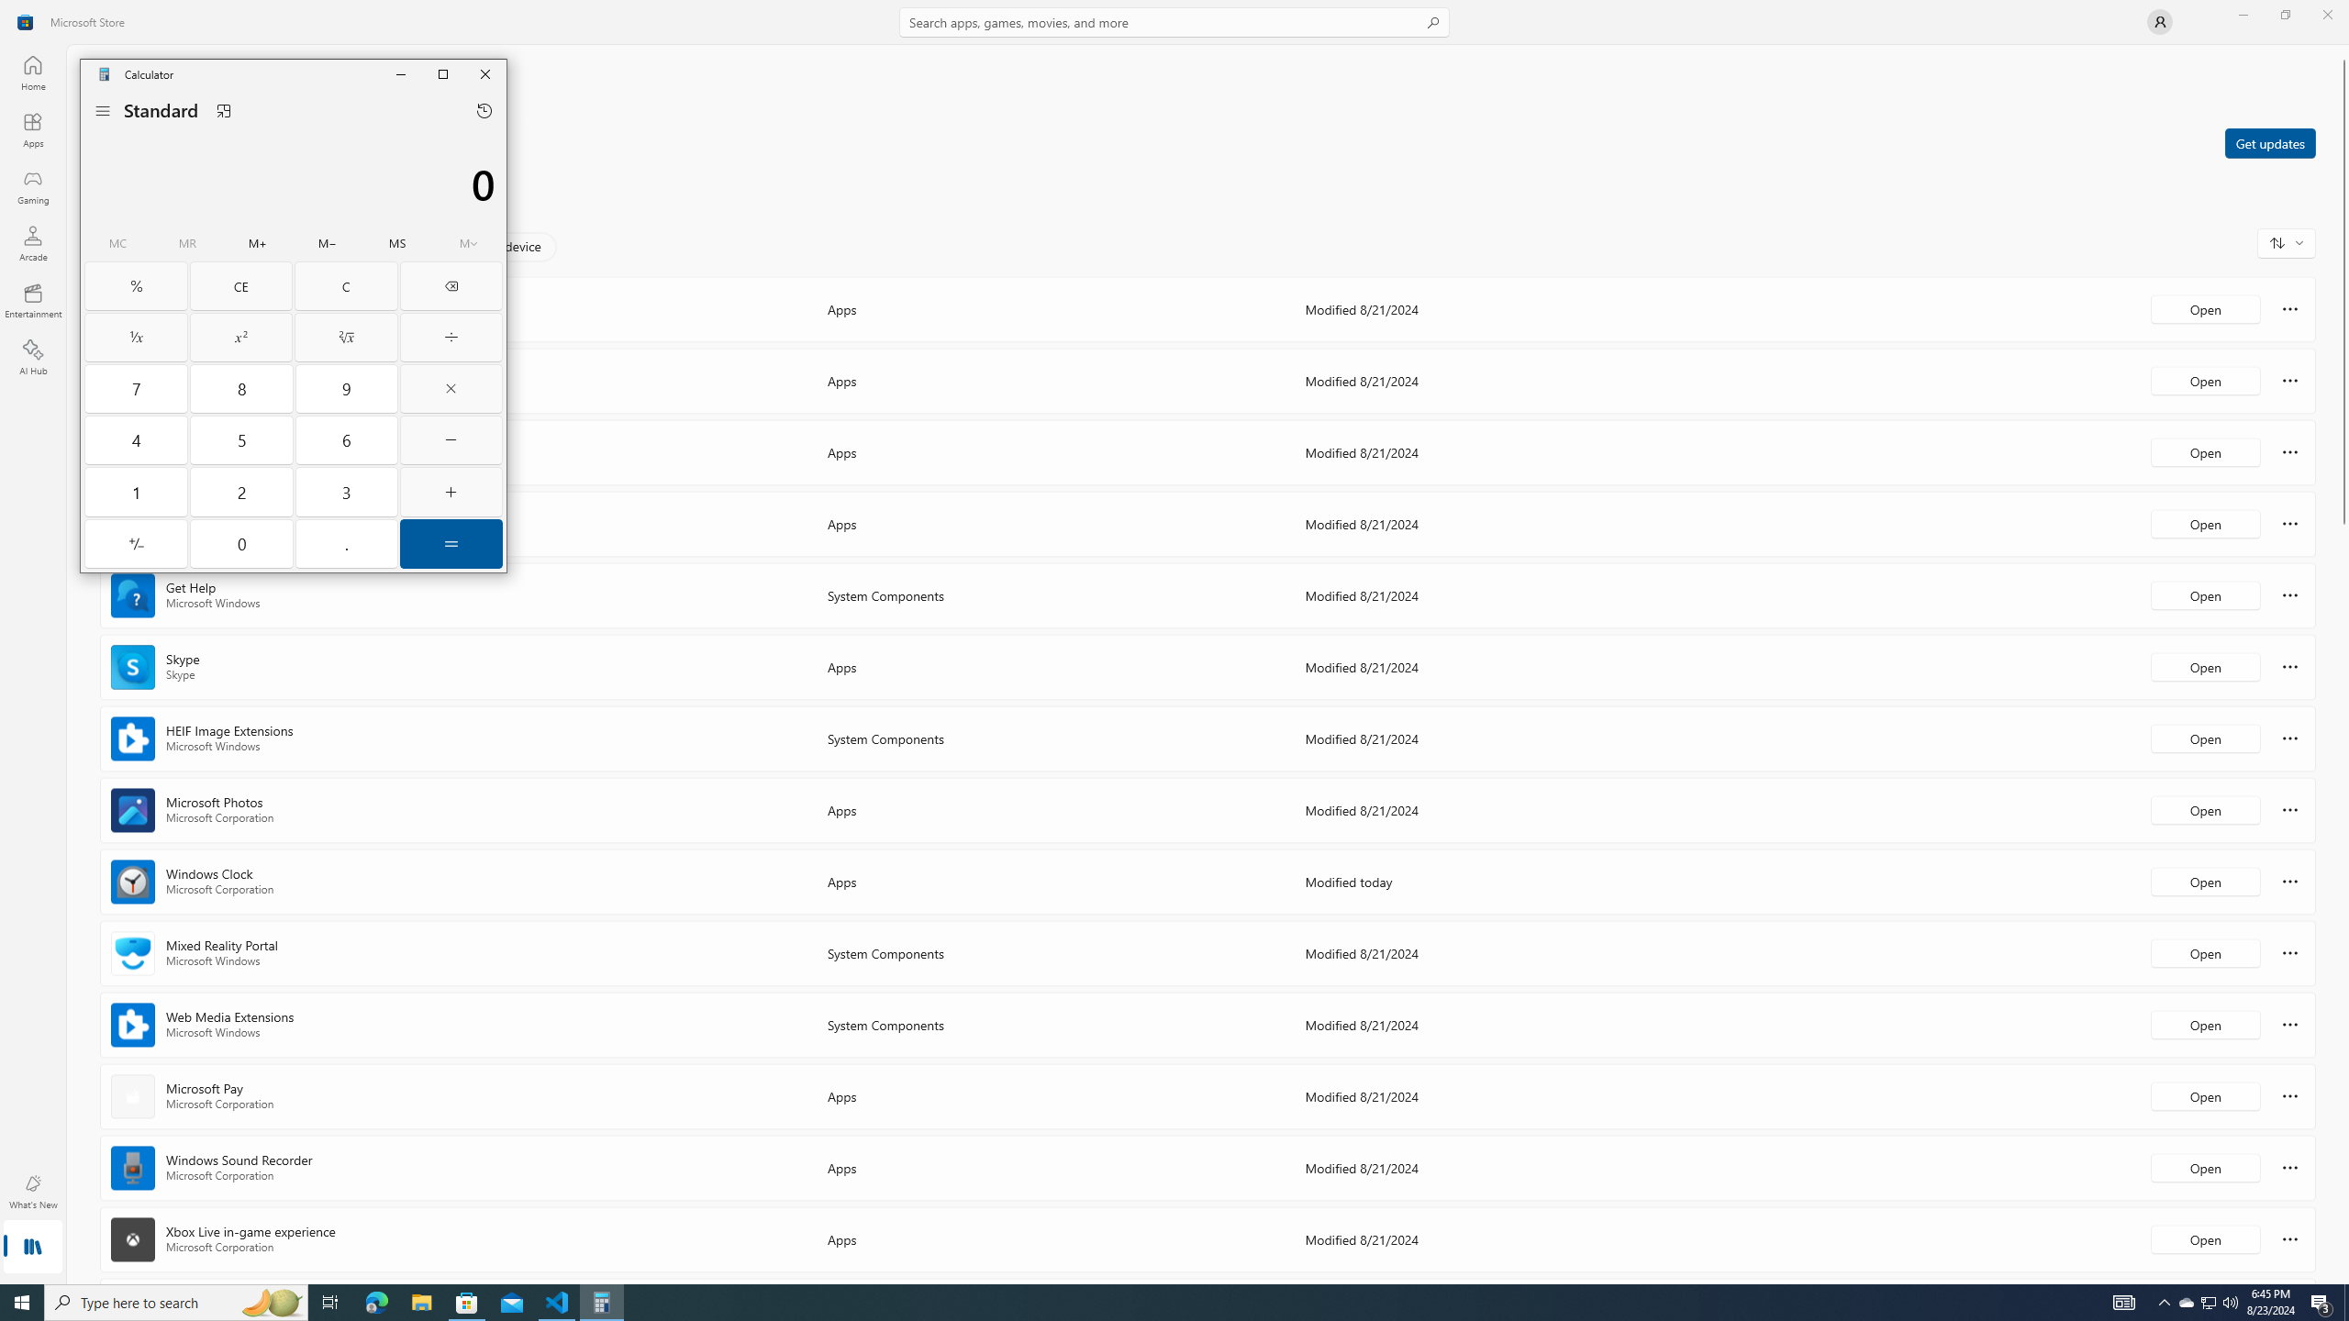 This screenshot has width=2349, height=1321. Describe the element at coordinates (176, 1303) in the screenshot. I see `Type here to search` at that location.